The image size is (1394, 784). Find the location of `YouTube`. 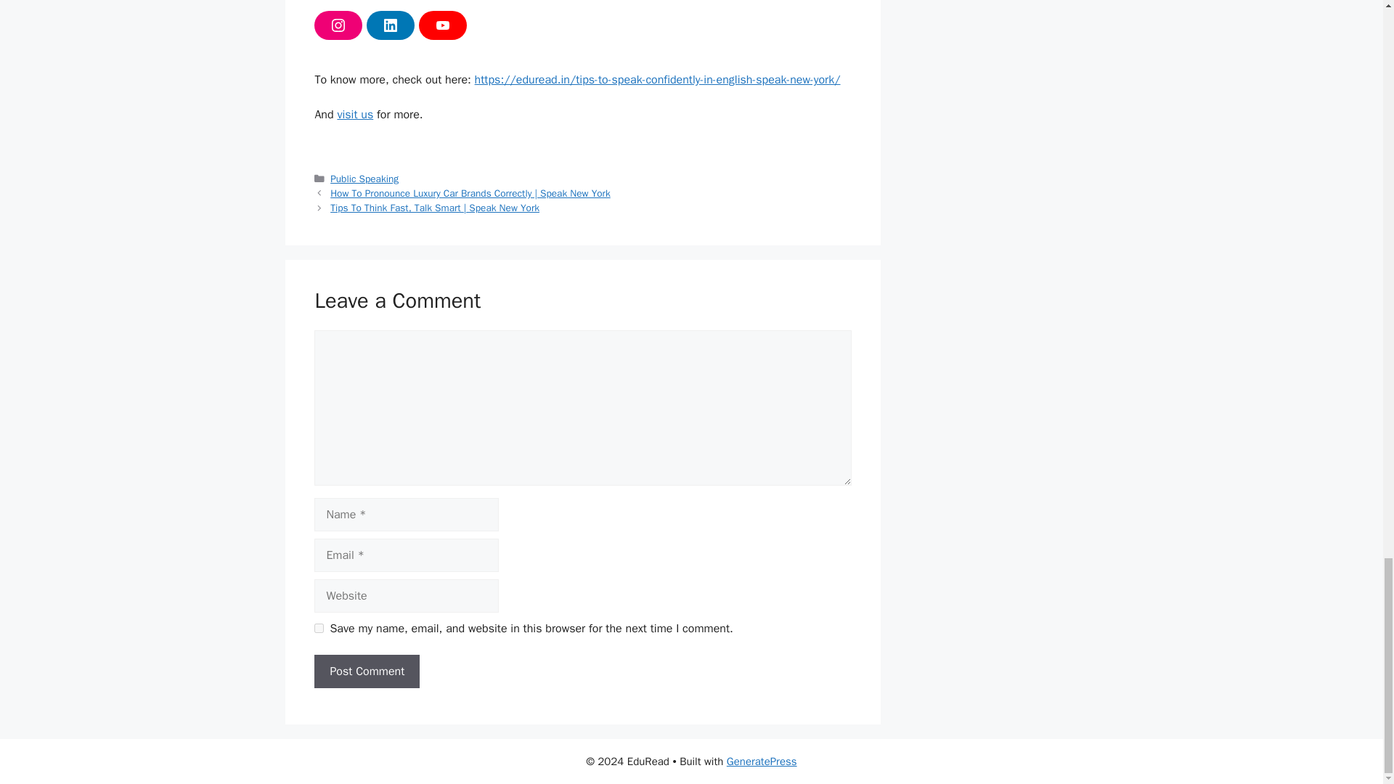

YouTube is located at coordinates (443, 25).